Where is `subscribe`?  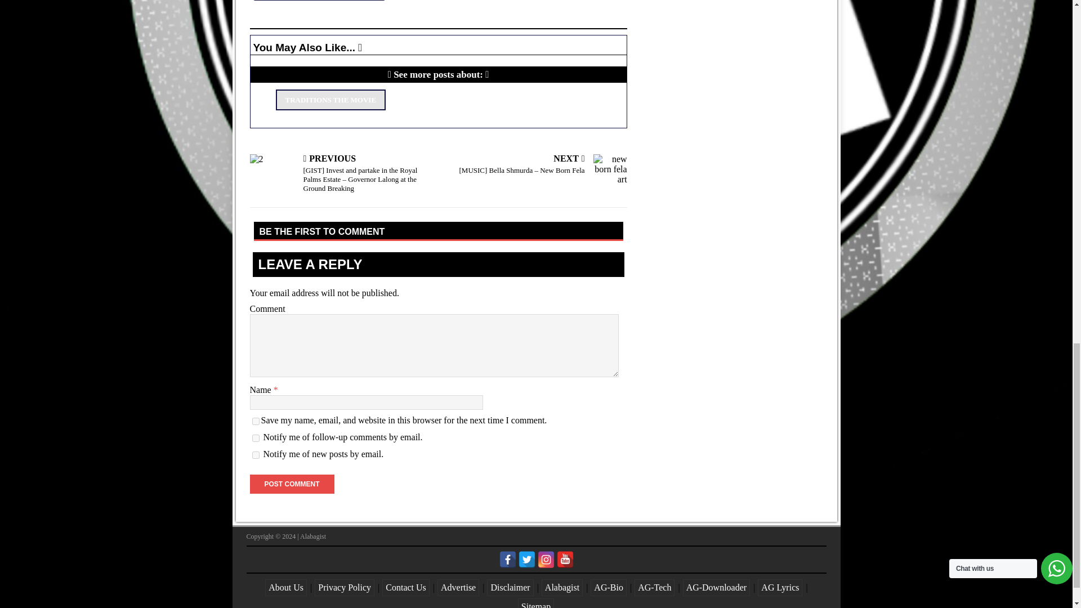
subscribe is located at coordinates (256, 455).